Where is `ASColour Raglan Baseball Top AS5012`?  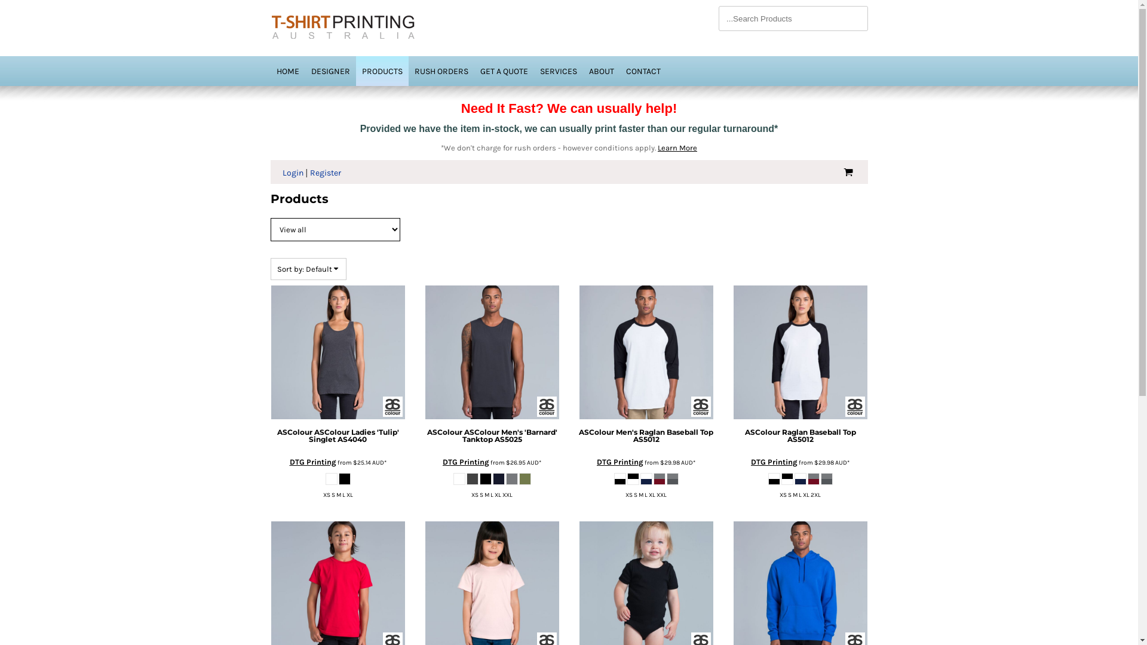
ASColour Raglan Baseball Top AS5012 is located at coordinates (800, 352).